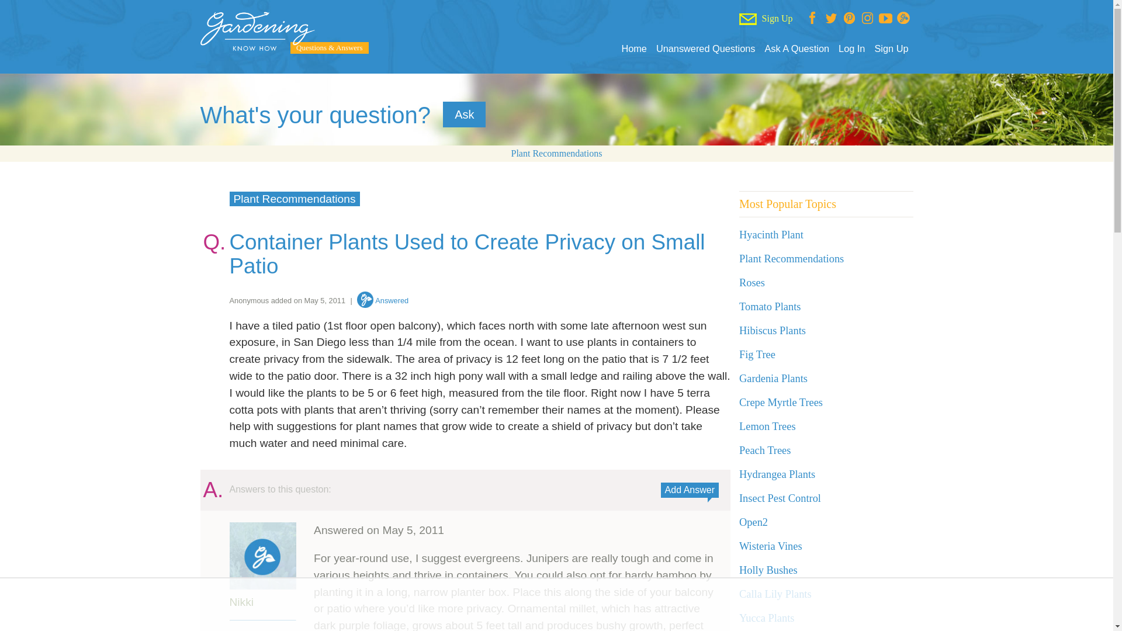 The height and width of the screenshot is (631, 1122). I want to click on Ask A Question, so click(796, 48).